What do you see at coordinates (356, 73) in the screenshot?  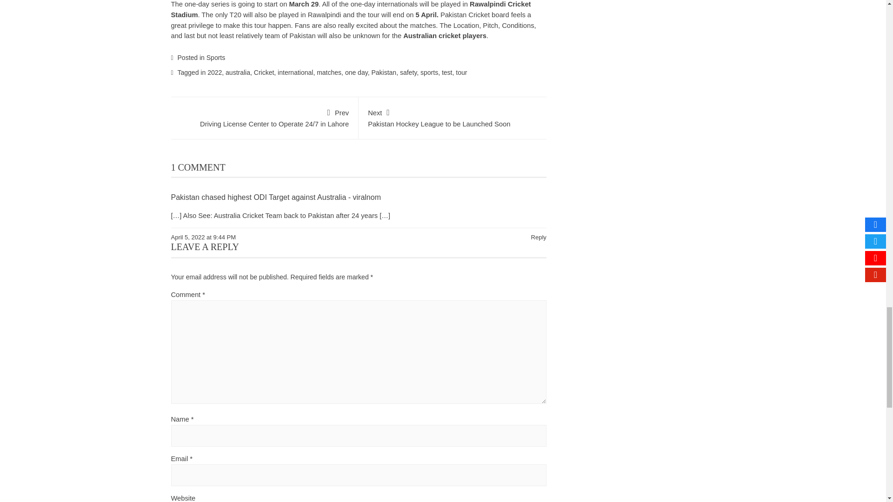 I see `one day` at bounding box center [356, 73].